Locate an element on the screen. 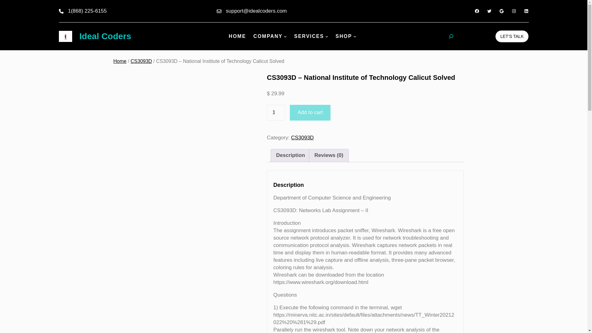 The image size is (592, 333). Add to cart is located at coordinates (310, 113).